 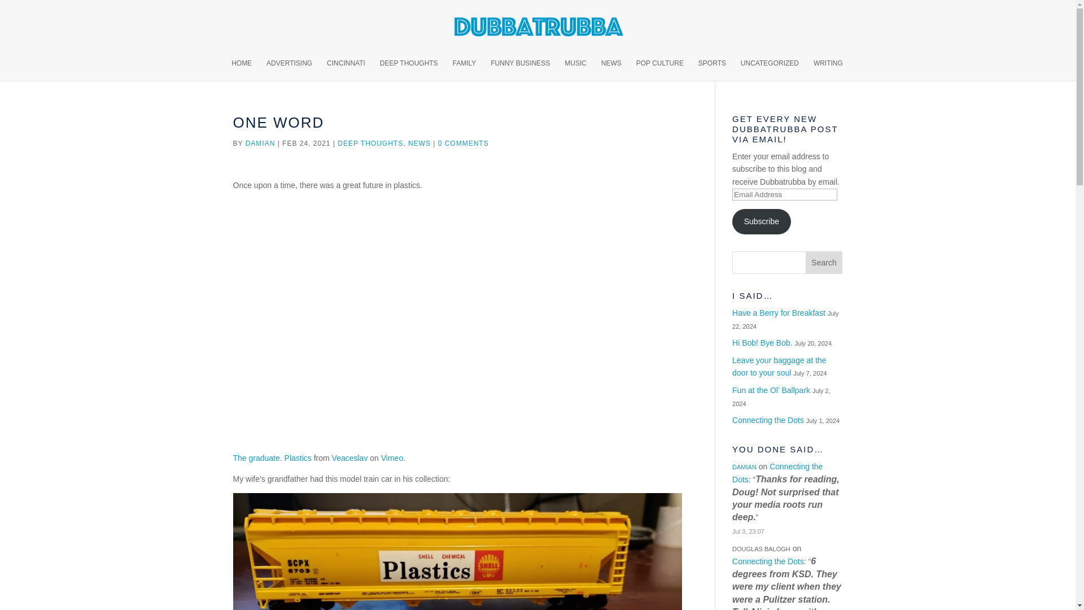 I want to click on Vimeo, so click(x=392, y=457).